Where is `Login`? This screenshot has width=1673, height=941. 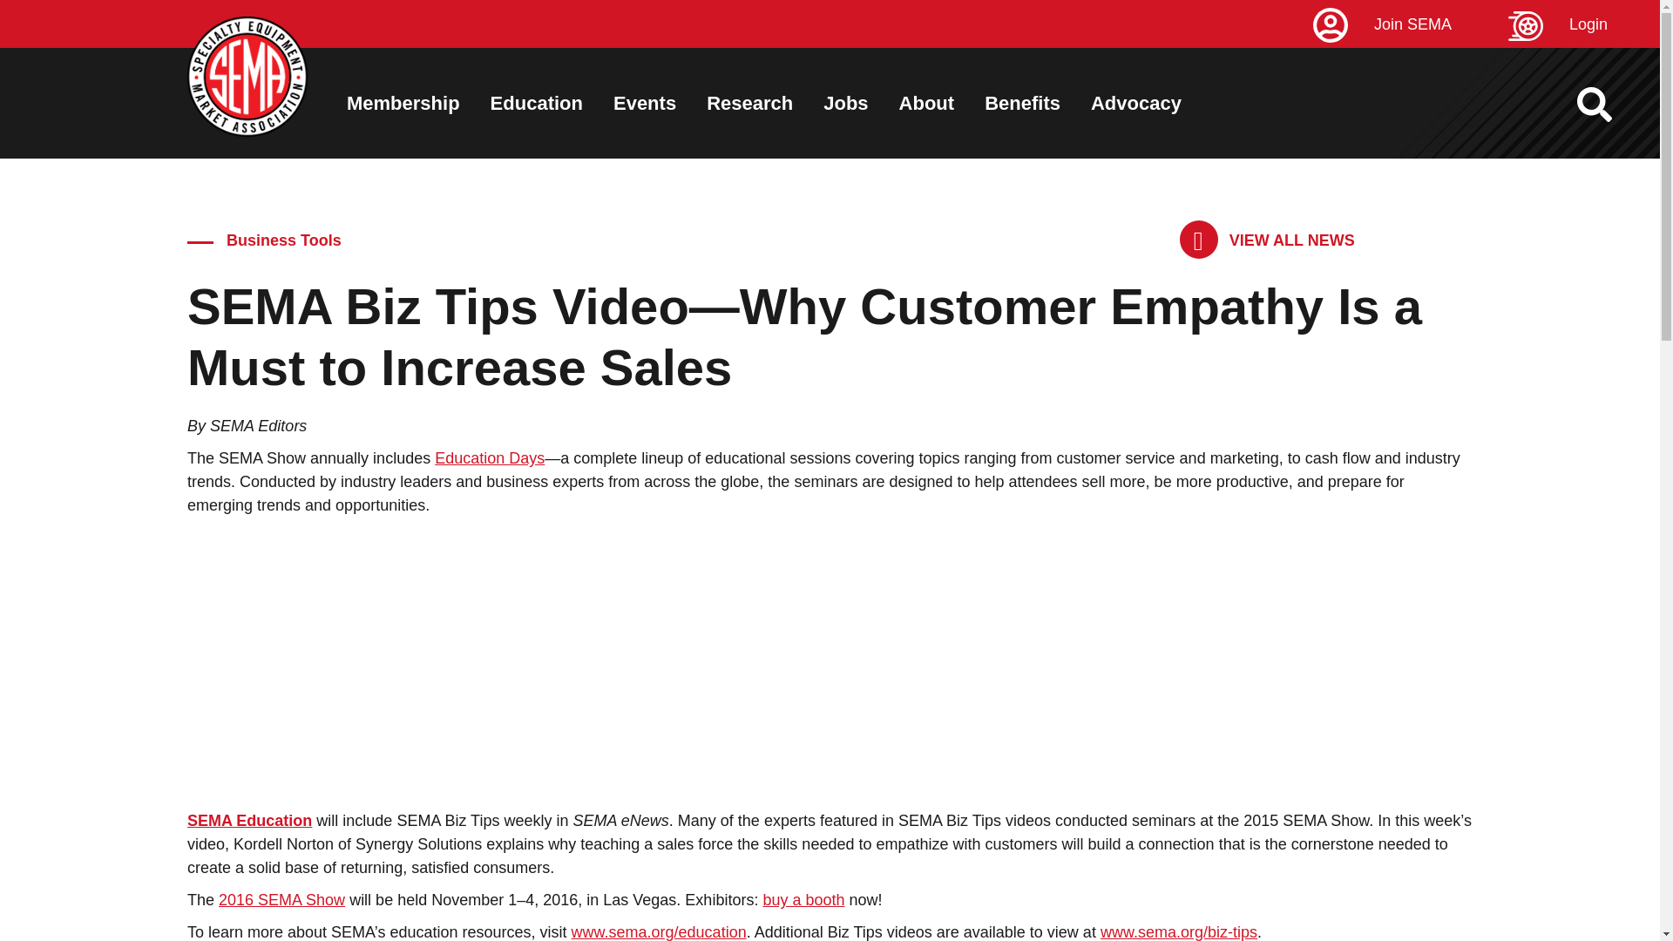
Login is located at coordinates (1584, 24).